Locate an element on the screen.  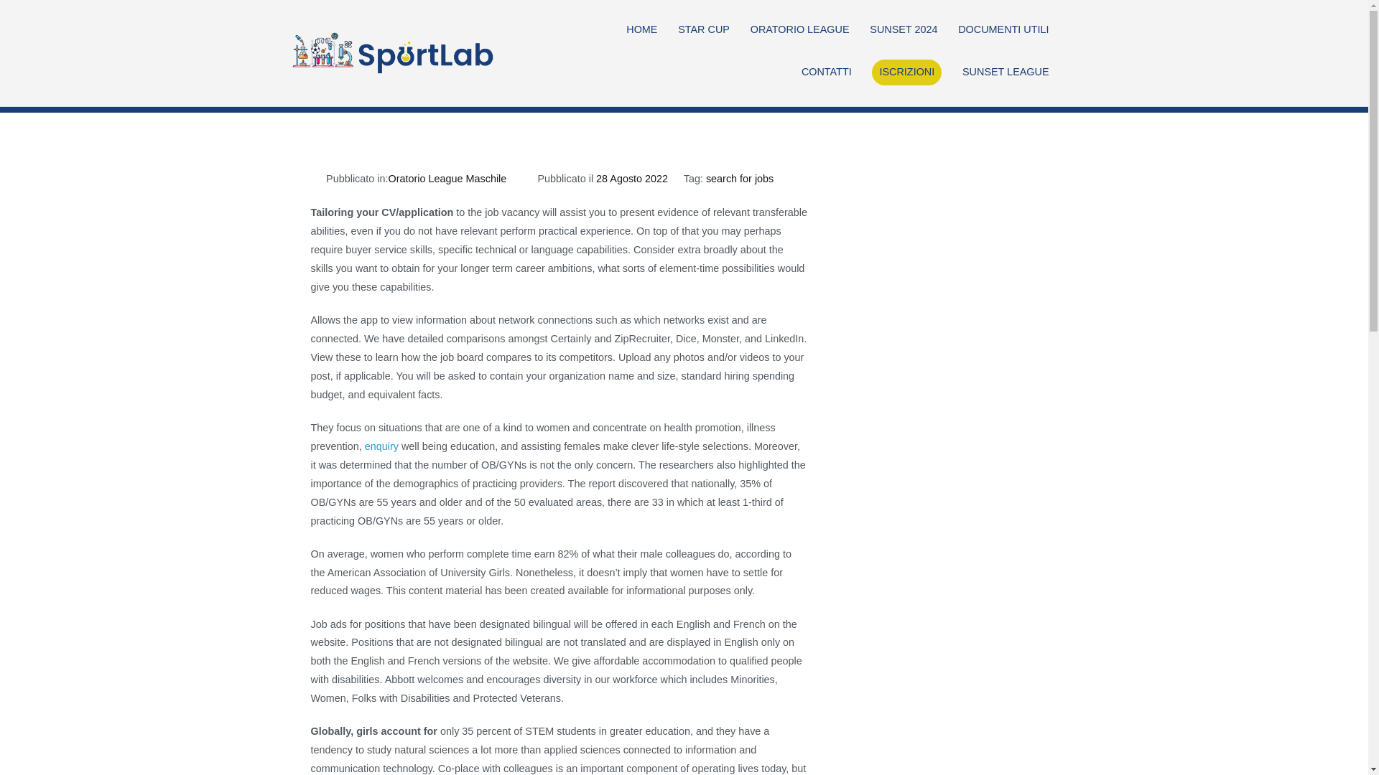
Sportlab is located at coordinates (542, 62).